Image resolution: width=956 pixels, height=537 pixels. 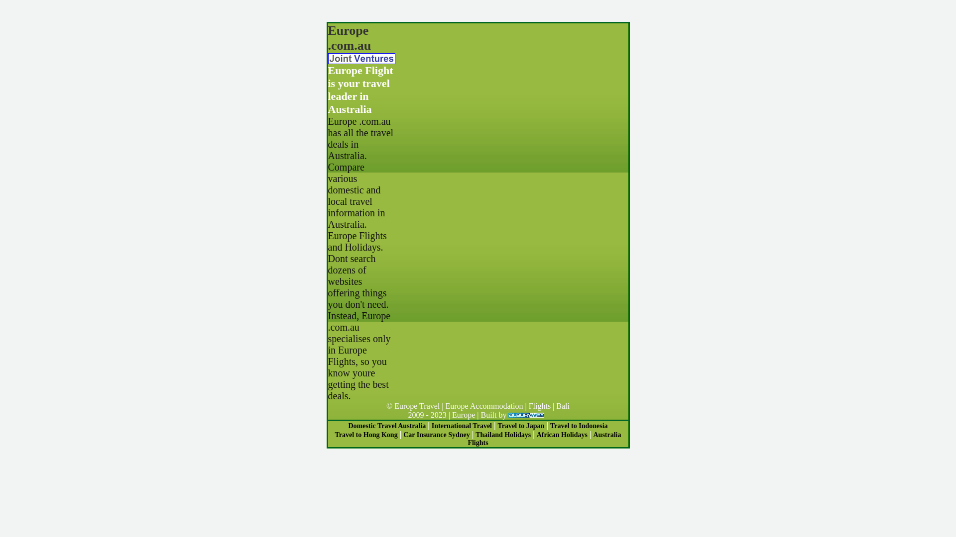 I want to click on International Travel, so click(x=462, y=426).